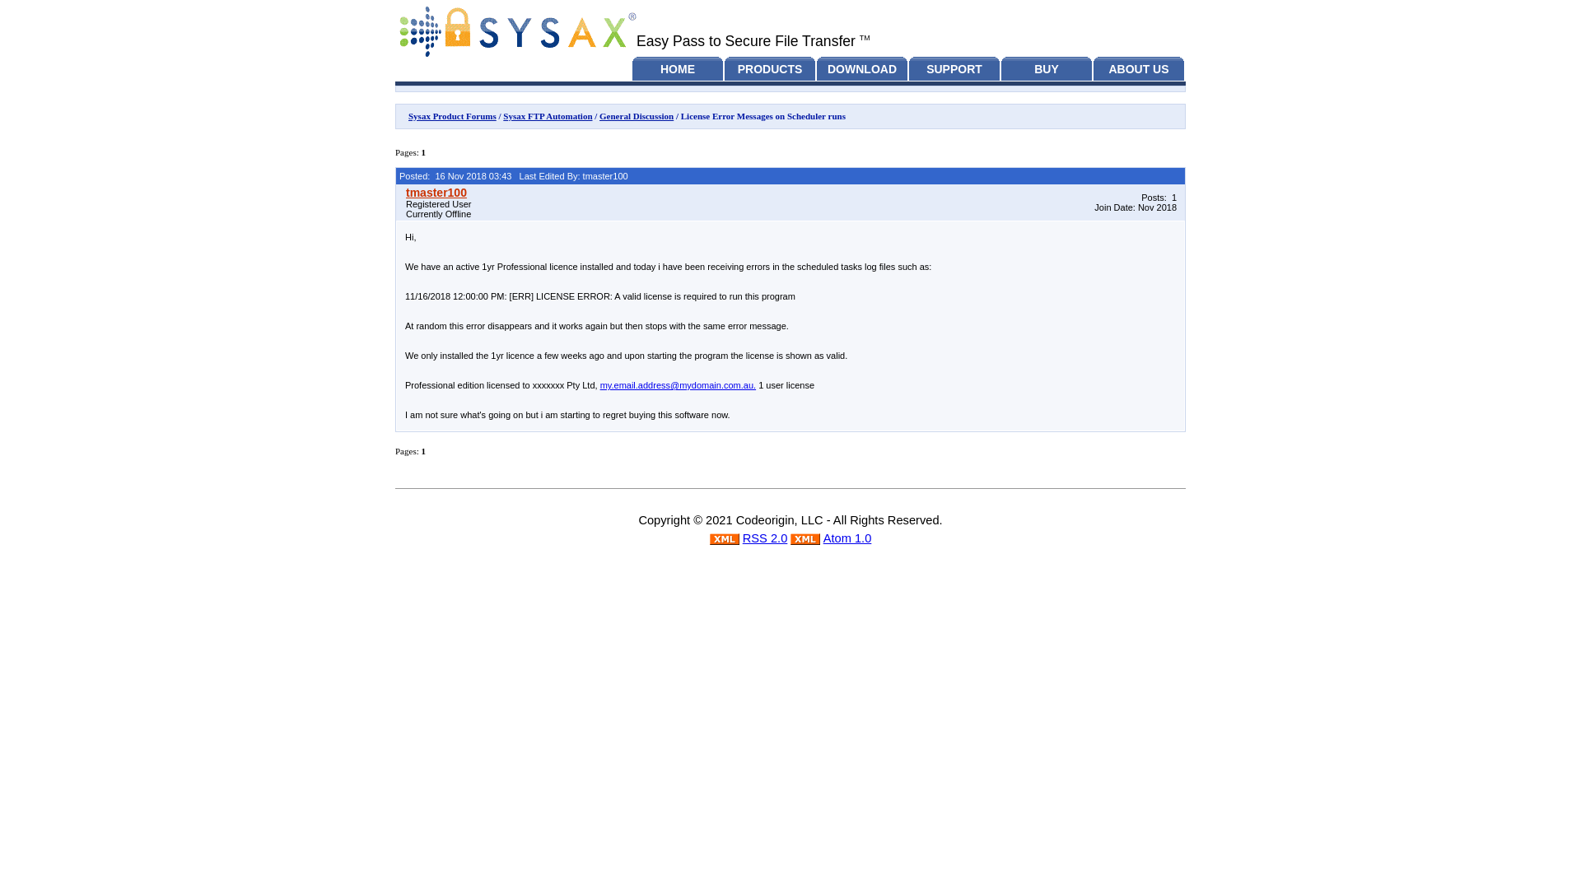  Describe the element at coordinates (677, 71) in the screenshot. I see `HOME` at that location.